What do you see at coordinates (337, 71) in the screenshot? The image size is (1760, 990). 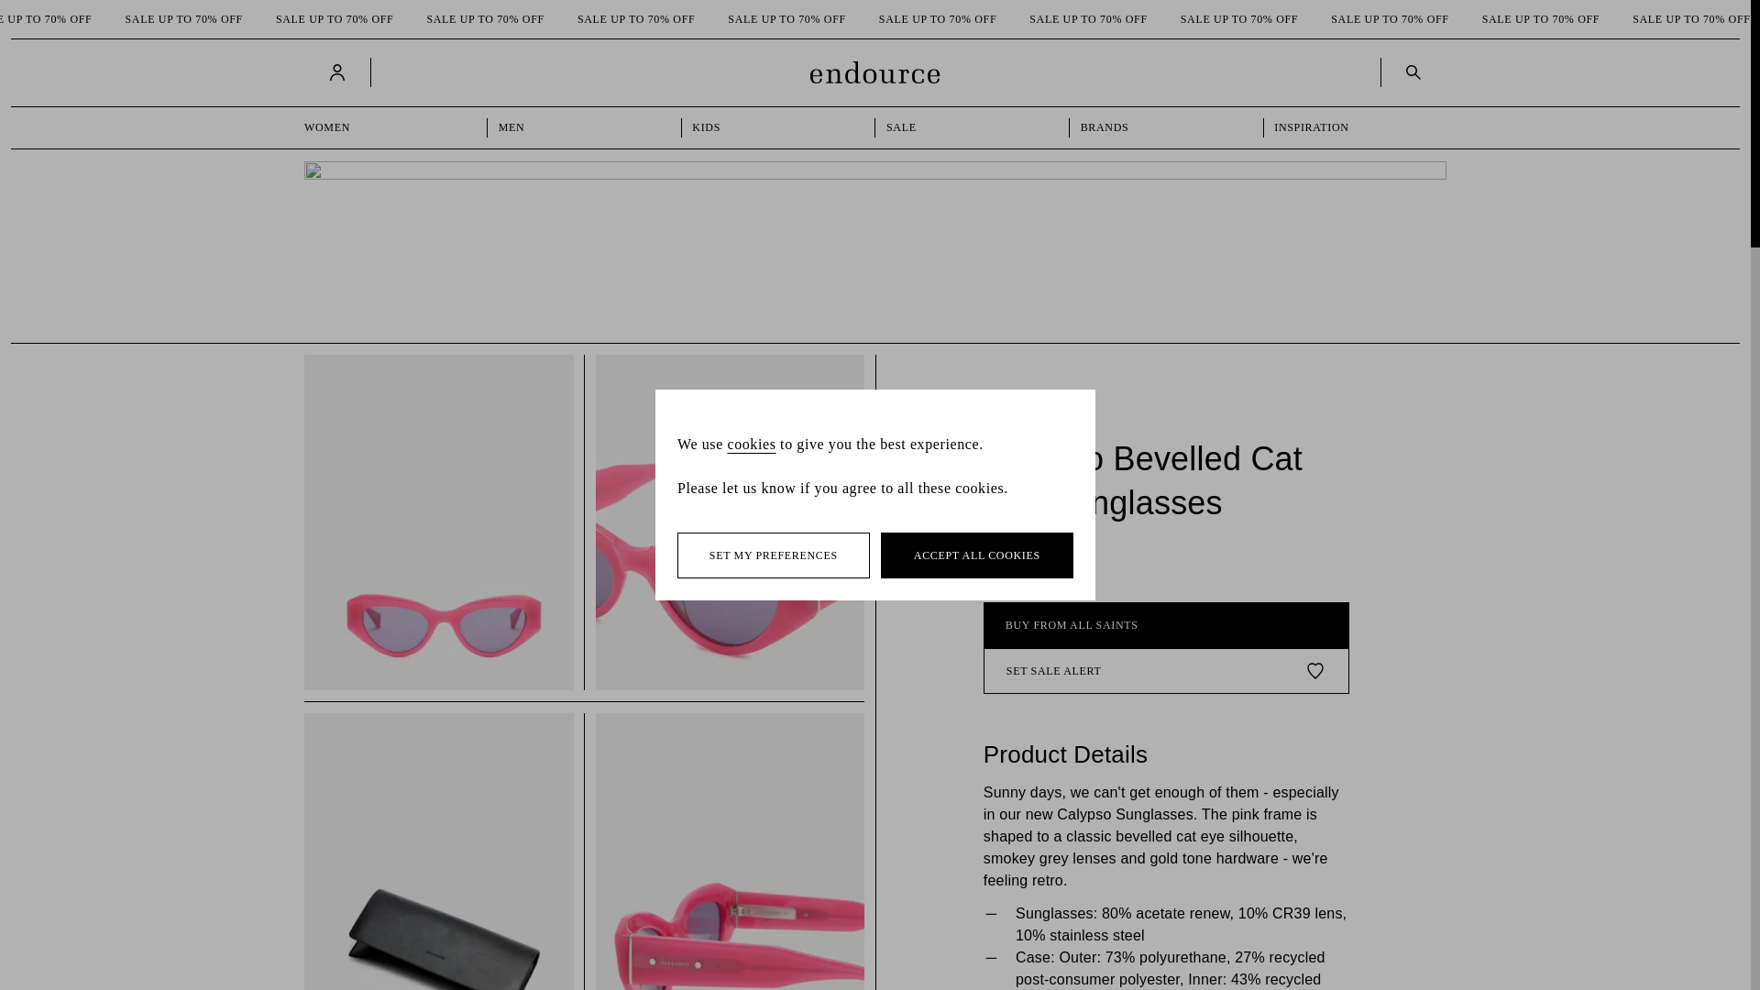 I see `Account` at bounding box center [337, 71].